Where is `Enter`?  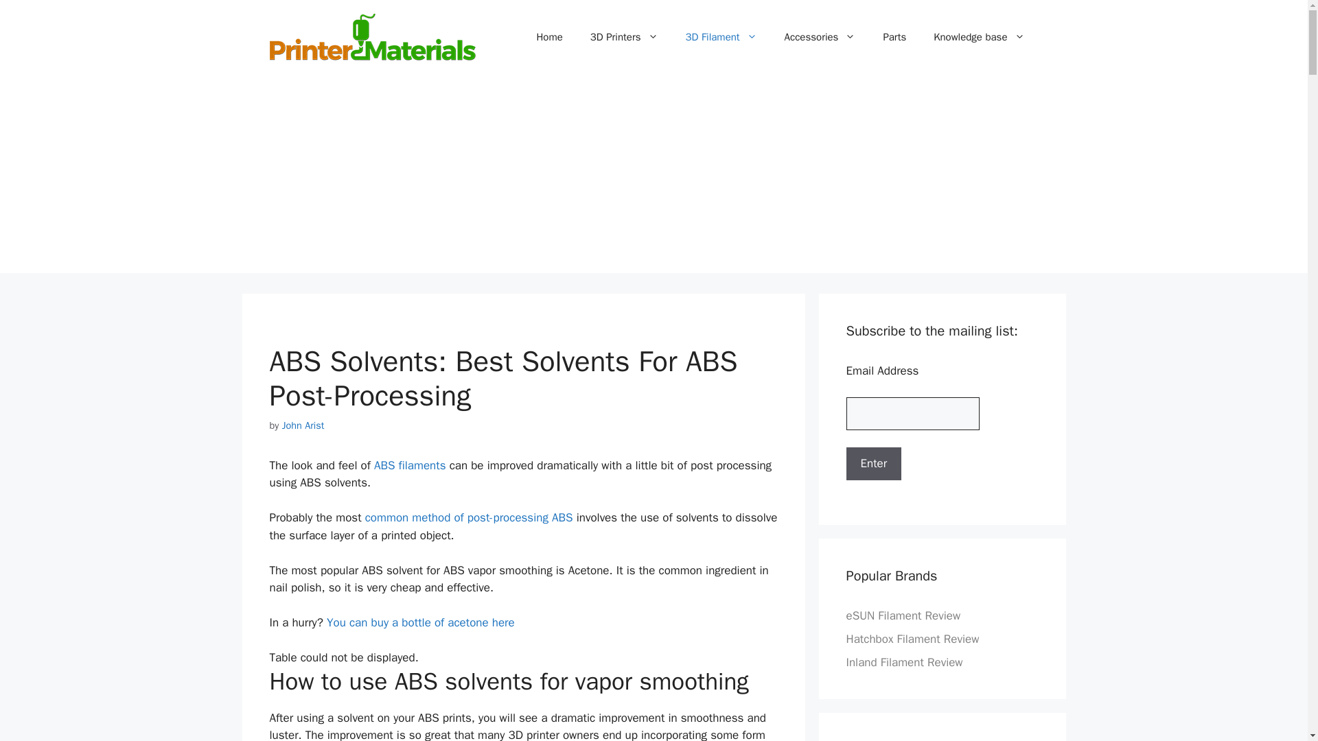
Enter is located at coordinates (873, 464).